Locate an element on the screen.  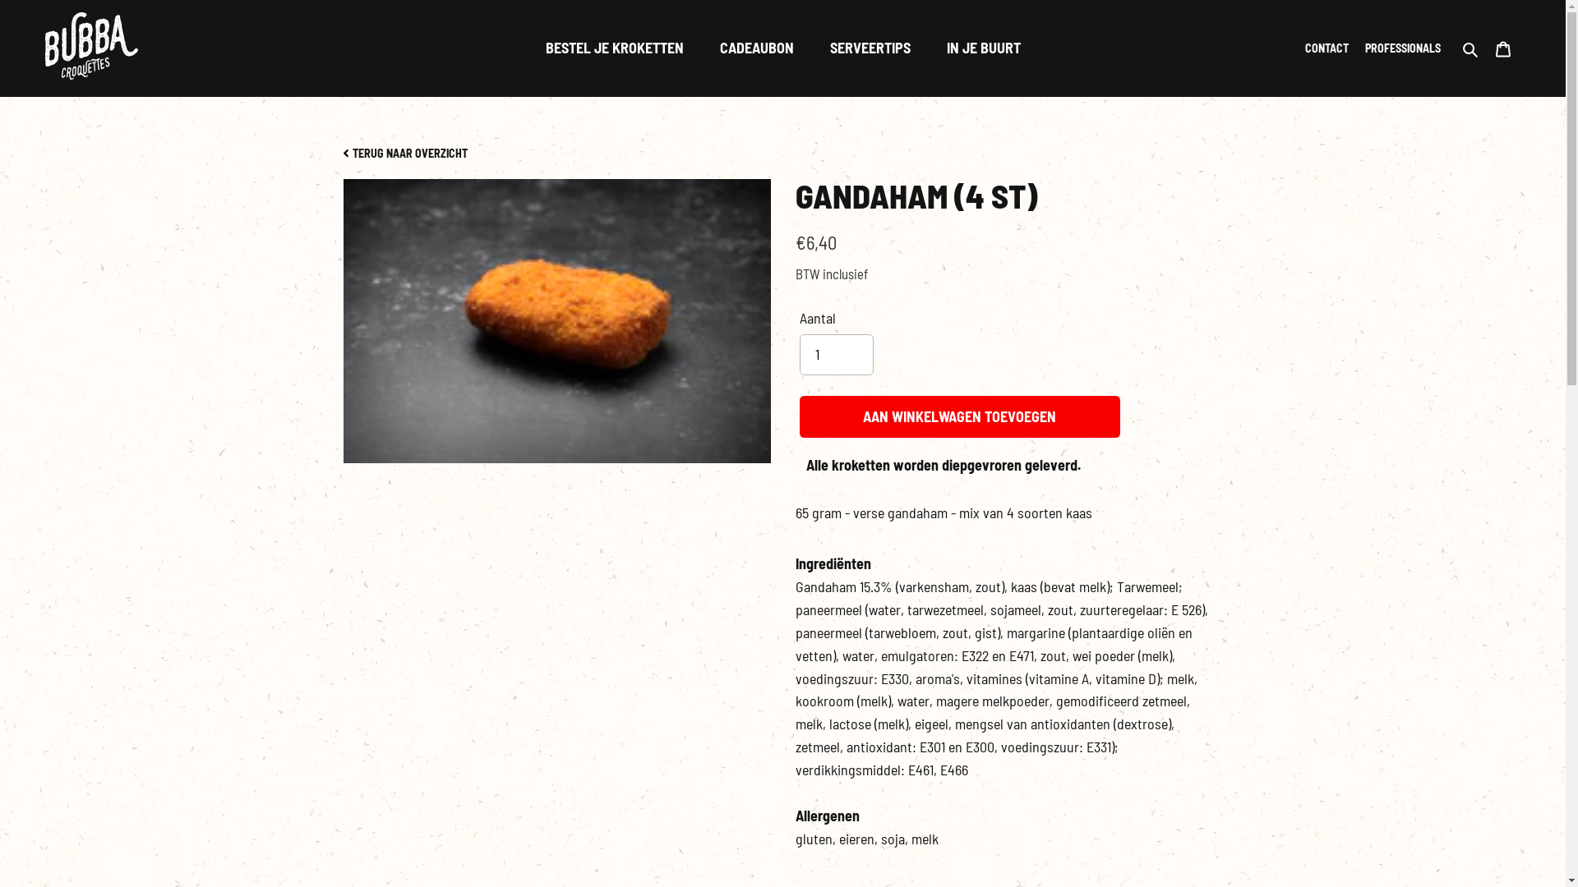
Zoeken is located at coordinates (1471, 48).